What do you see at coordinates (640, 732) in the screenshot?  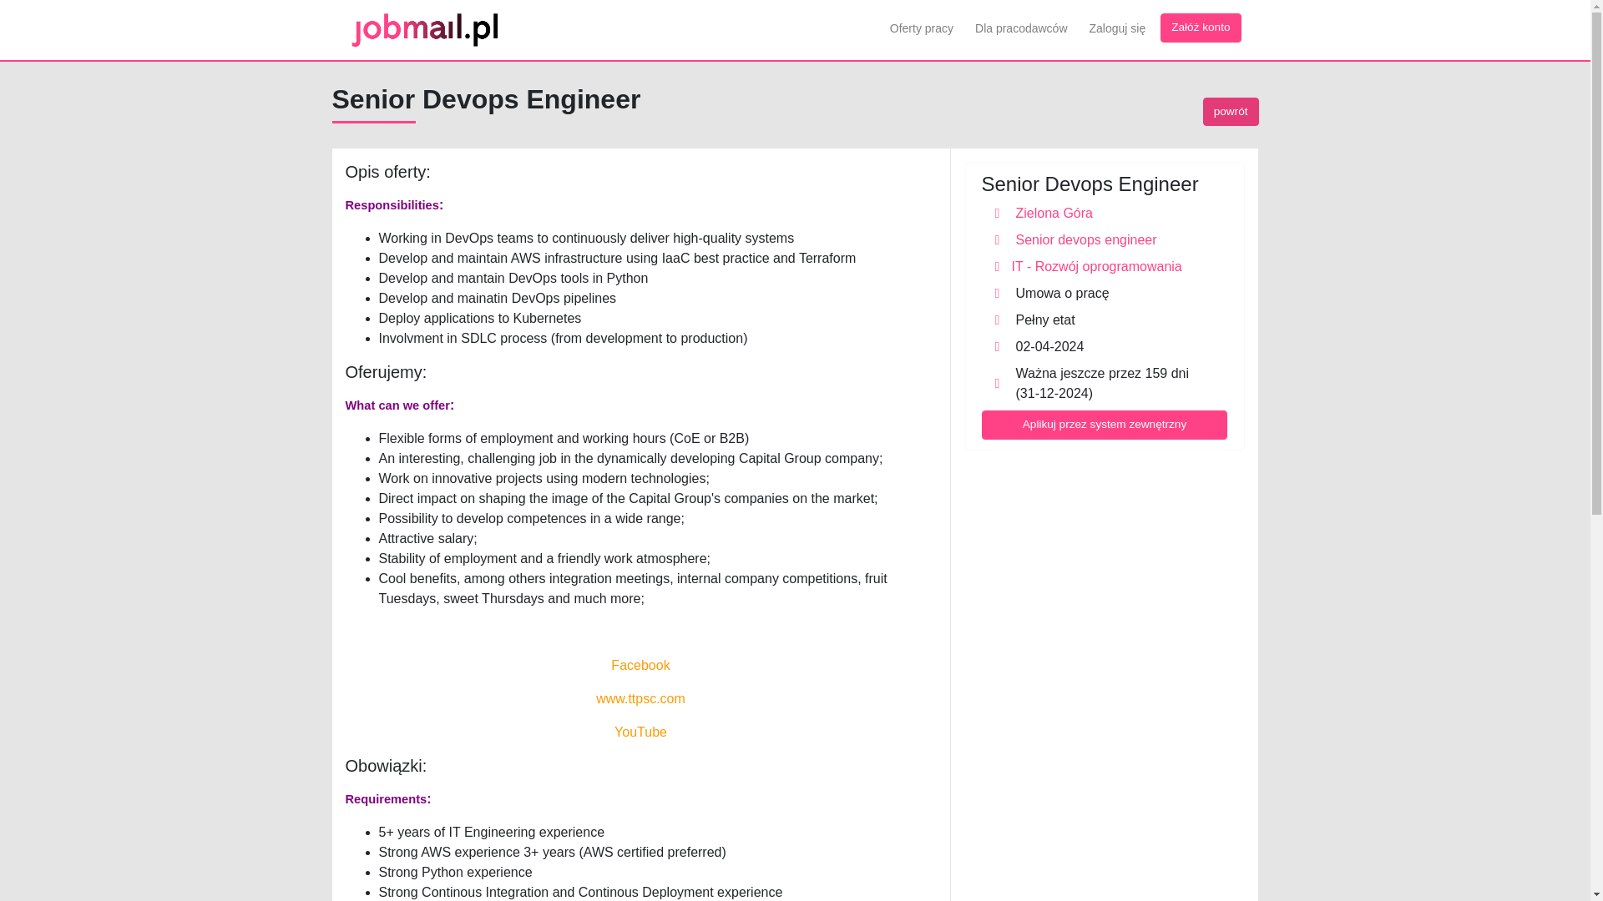 I see `YouTube` at bounding box center [640, 732].